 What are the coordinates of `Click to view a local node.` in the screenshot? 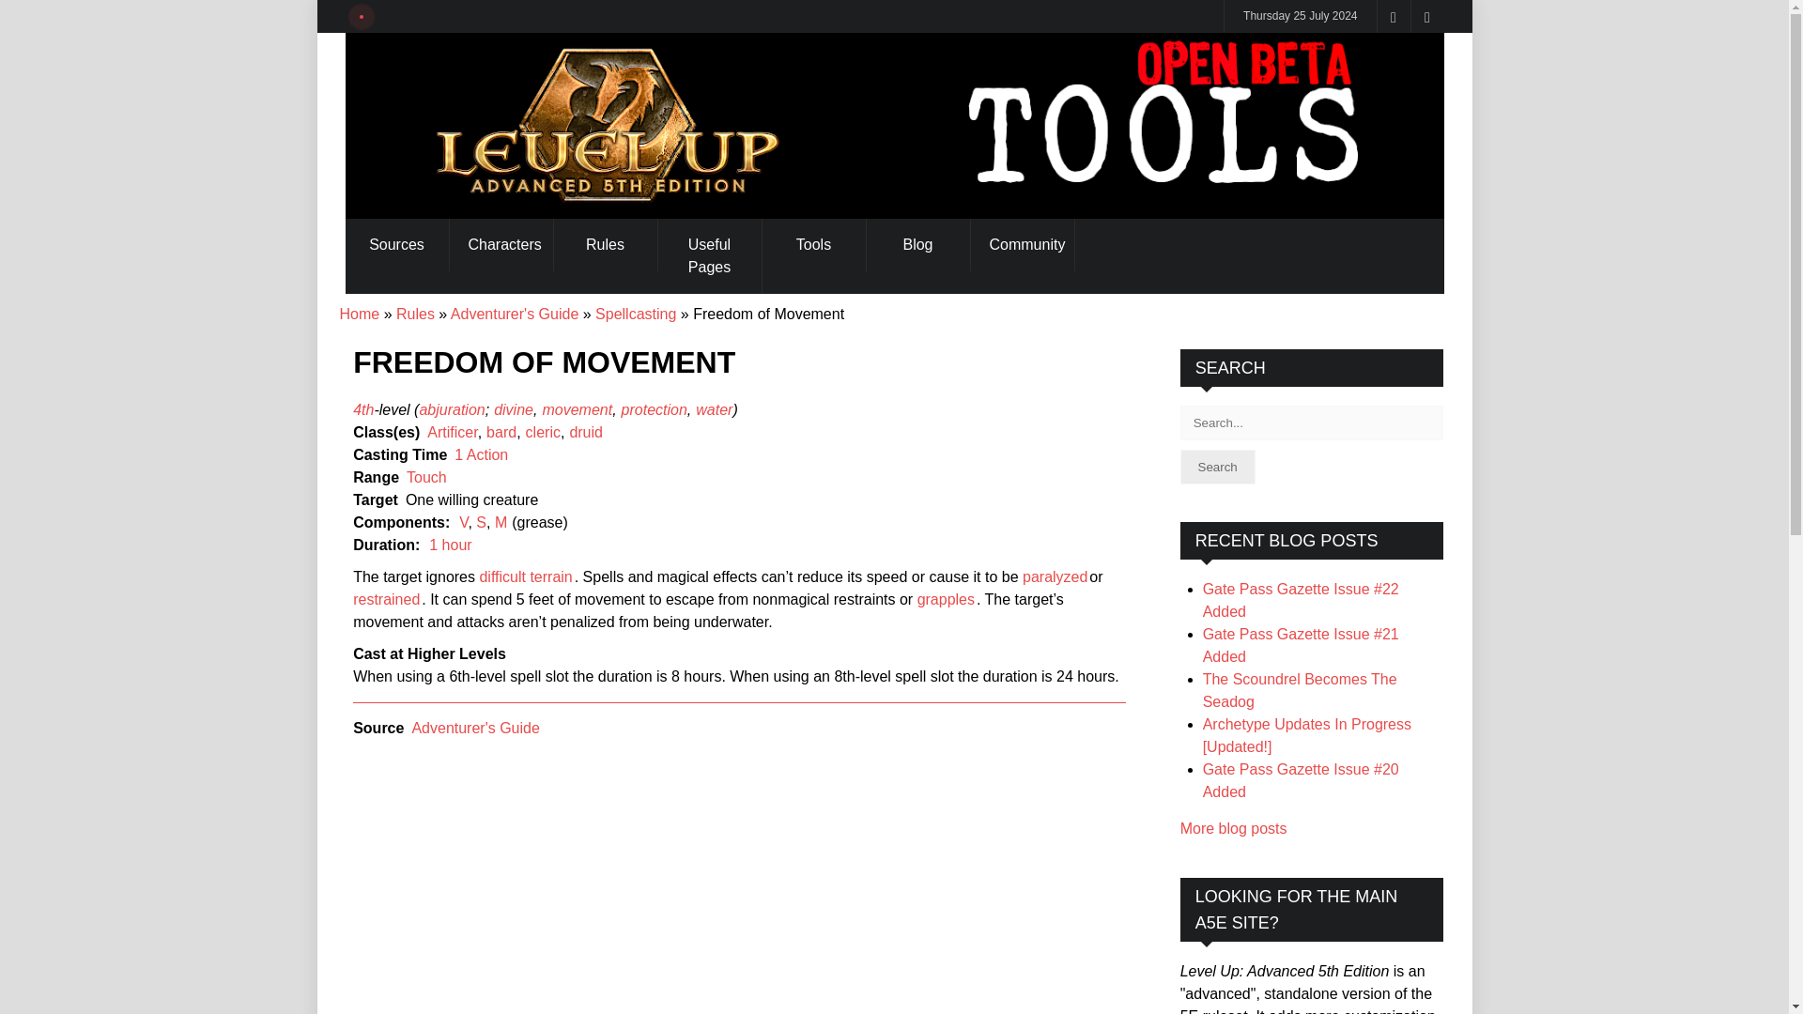 It's located at (387, 599).